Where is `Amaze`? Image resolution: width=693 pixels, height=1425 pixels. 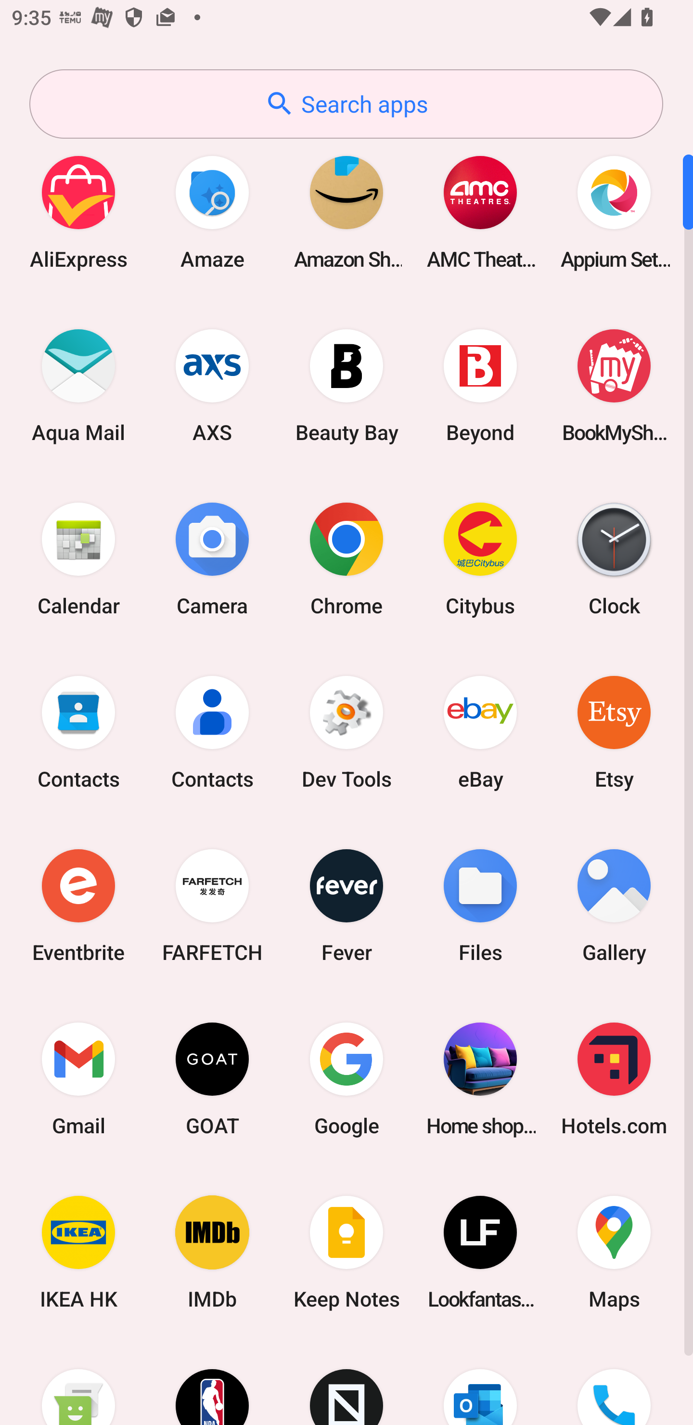 Amaze is located at coordinates (212, 212).